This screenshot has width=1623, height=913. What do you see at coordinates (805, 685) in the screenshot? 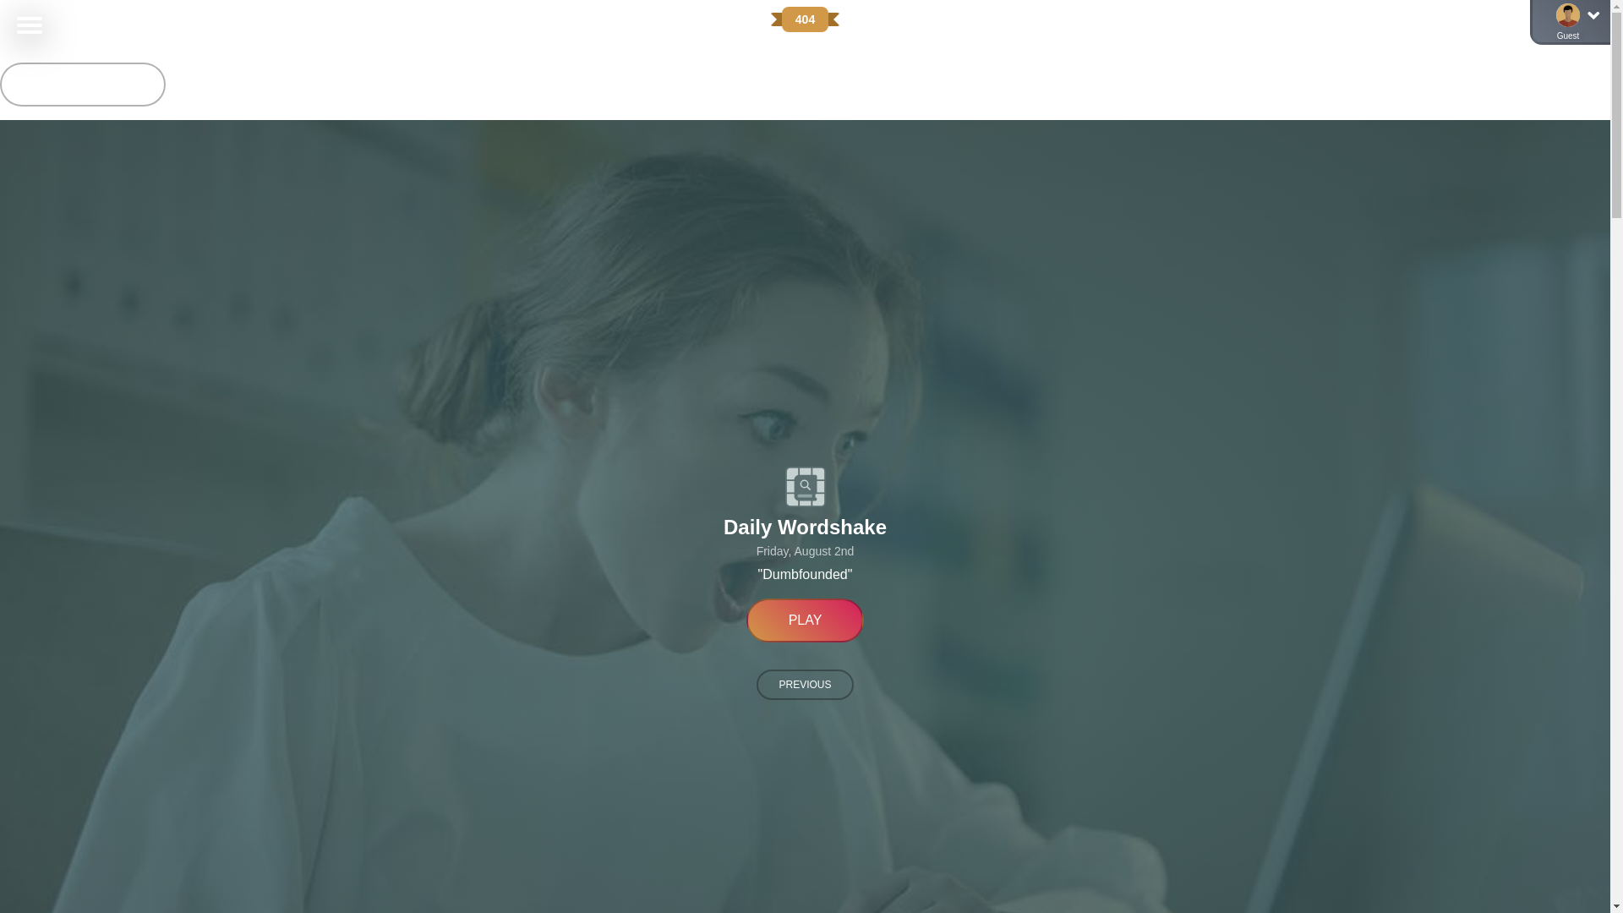
I see `PREVIOUS` at bounding box center [805, 685].